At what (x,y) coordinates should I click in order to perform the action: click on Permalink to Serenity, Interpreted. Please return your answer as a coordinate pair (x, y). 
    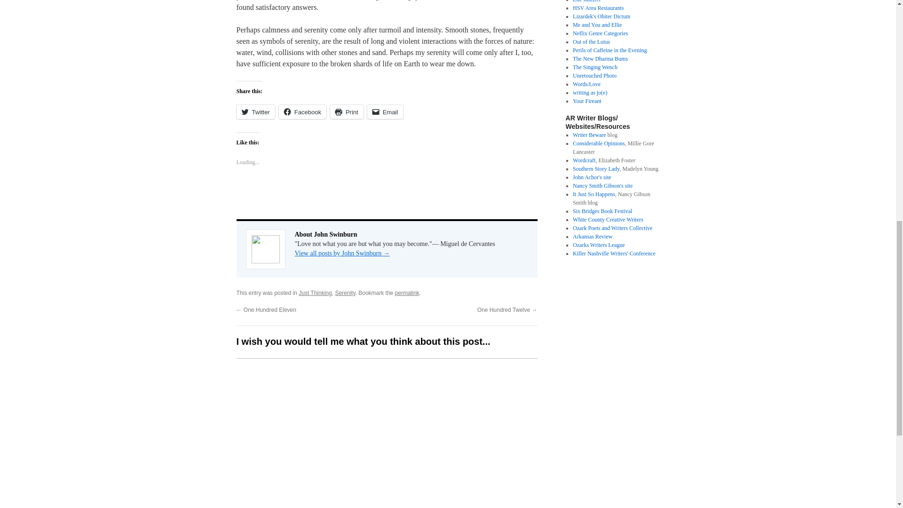
    Looking at the image, I should click on (407, 293).